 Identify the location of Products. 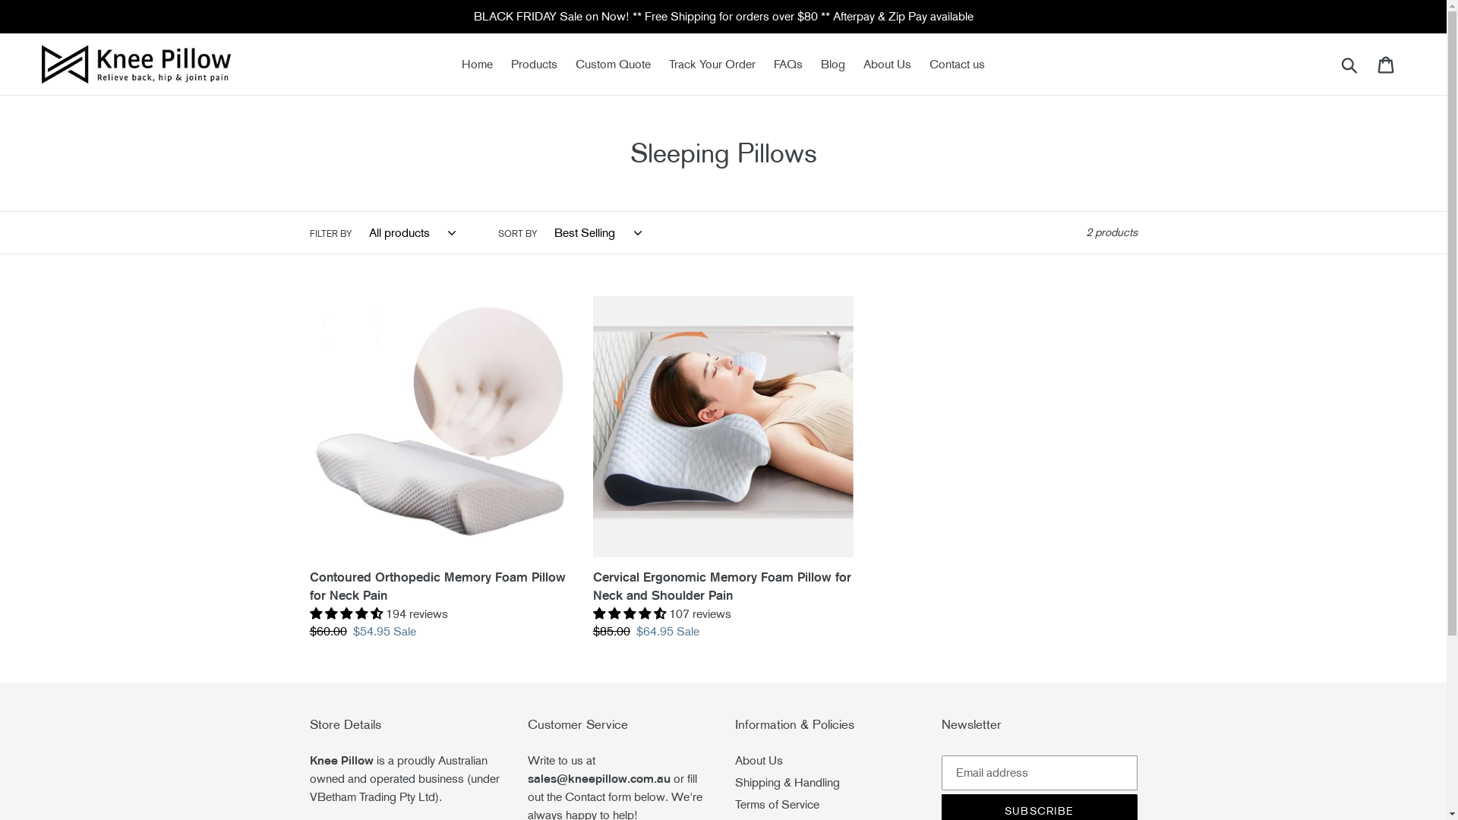
(535, 65).